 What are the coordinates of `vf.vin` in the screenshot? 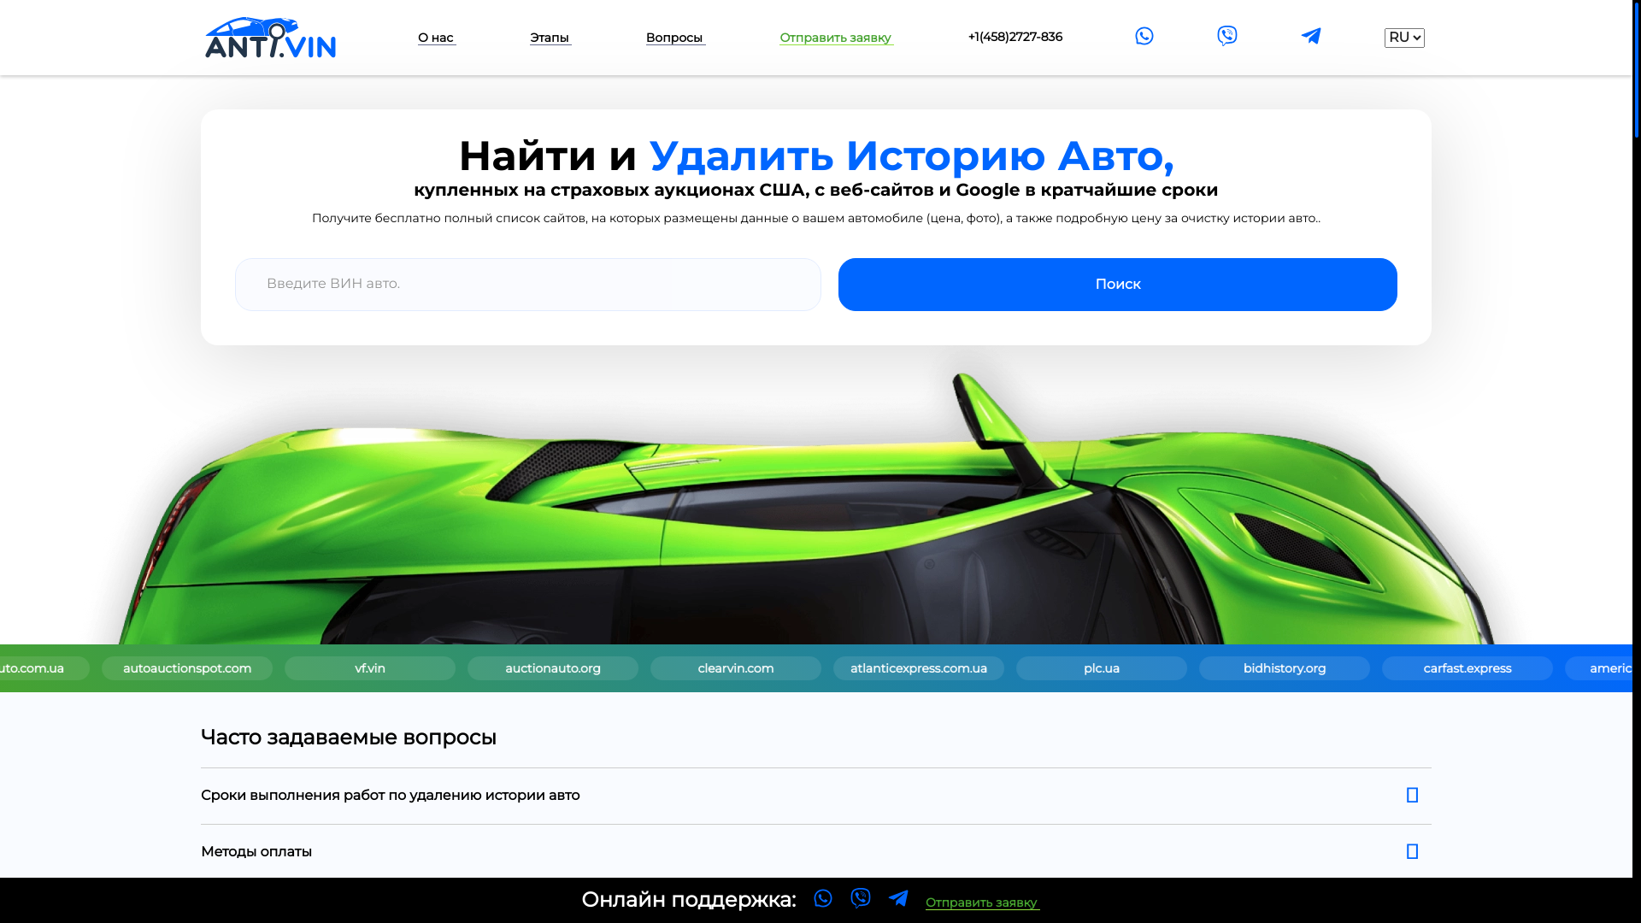 It's located at (821, 668).